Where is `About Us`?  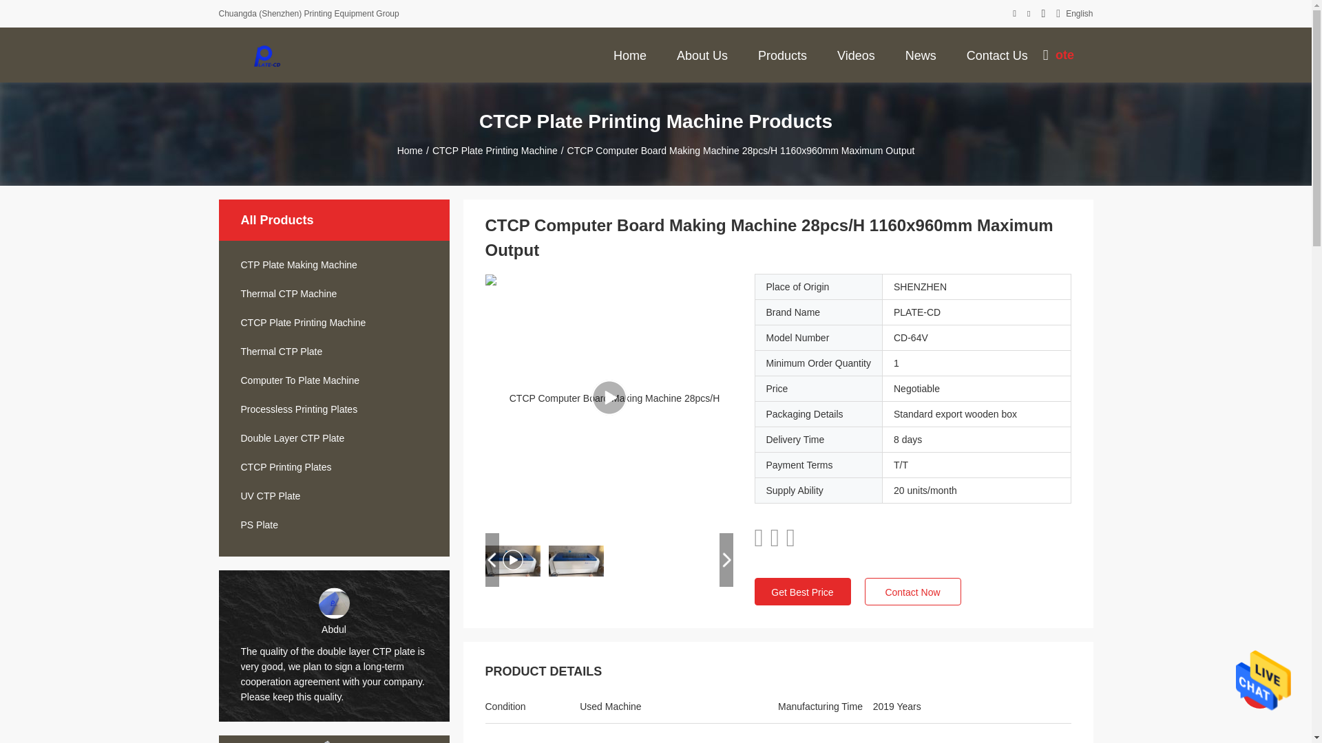
About Us is located at coordinates (702, 54).